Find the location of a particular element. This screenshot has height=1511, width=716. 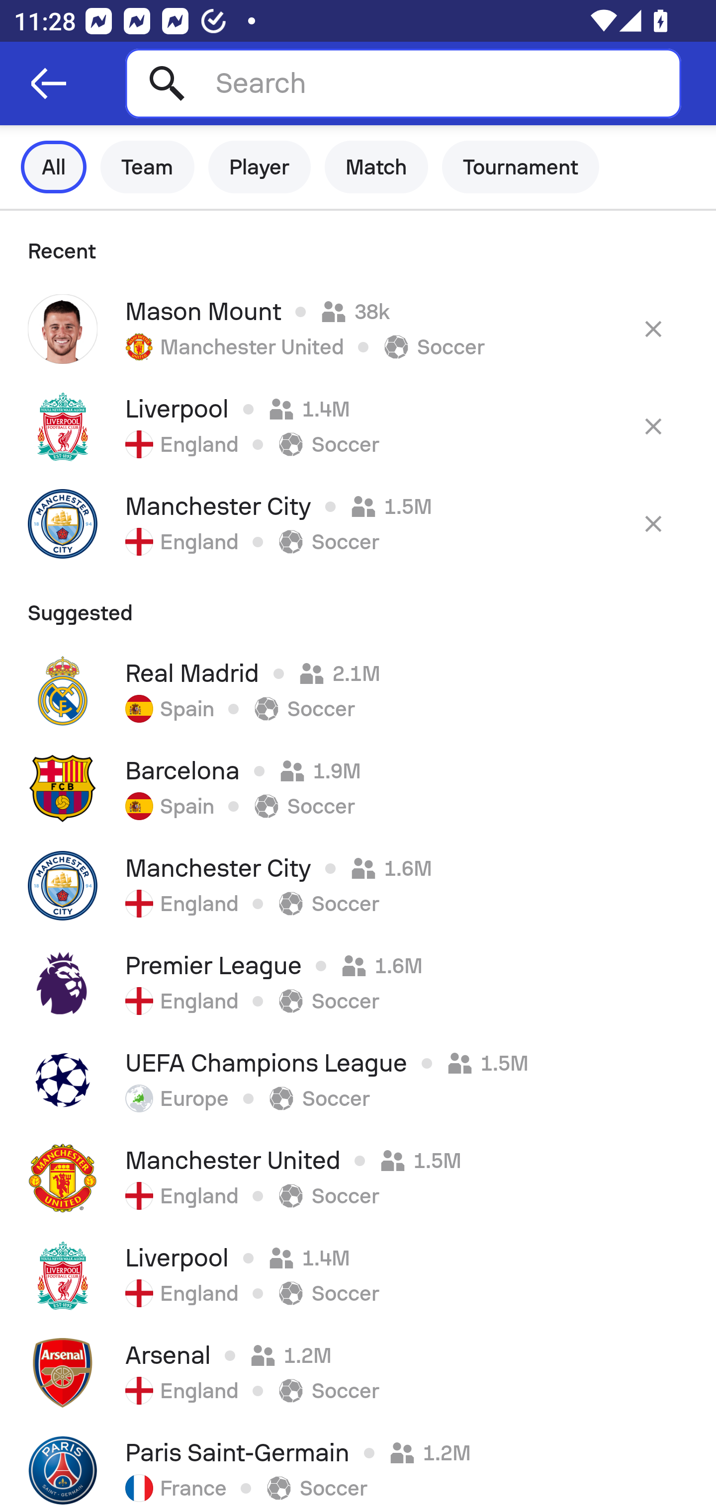

Real Madrid 2.1M Spain Soccer is located at coordinates (358, 690).